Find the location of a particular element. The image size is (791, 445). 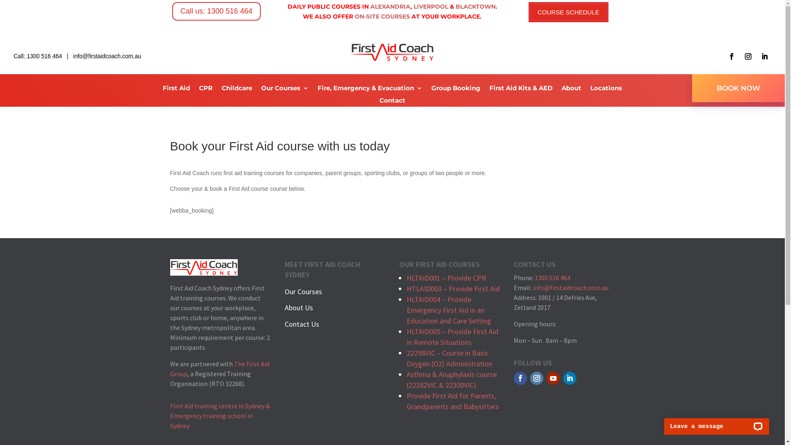

Follow on LinkedIn is located at coordinates (570, 378).